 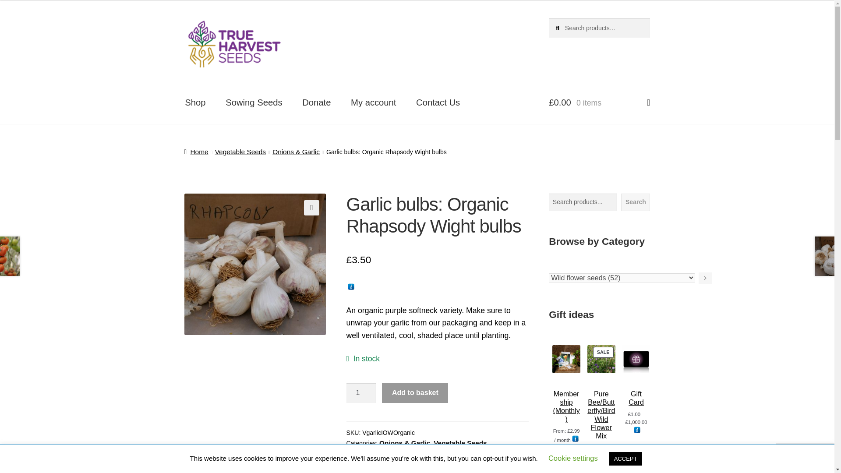 What do you see at coordinates (361, 392) in the screenshot?
I see `1` at bounding box center [361, 392].